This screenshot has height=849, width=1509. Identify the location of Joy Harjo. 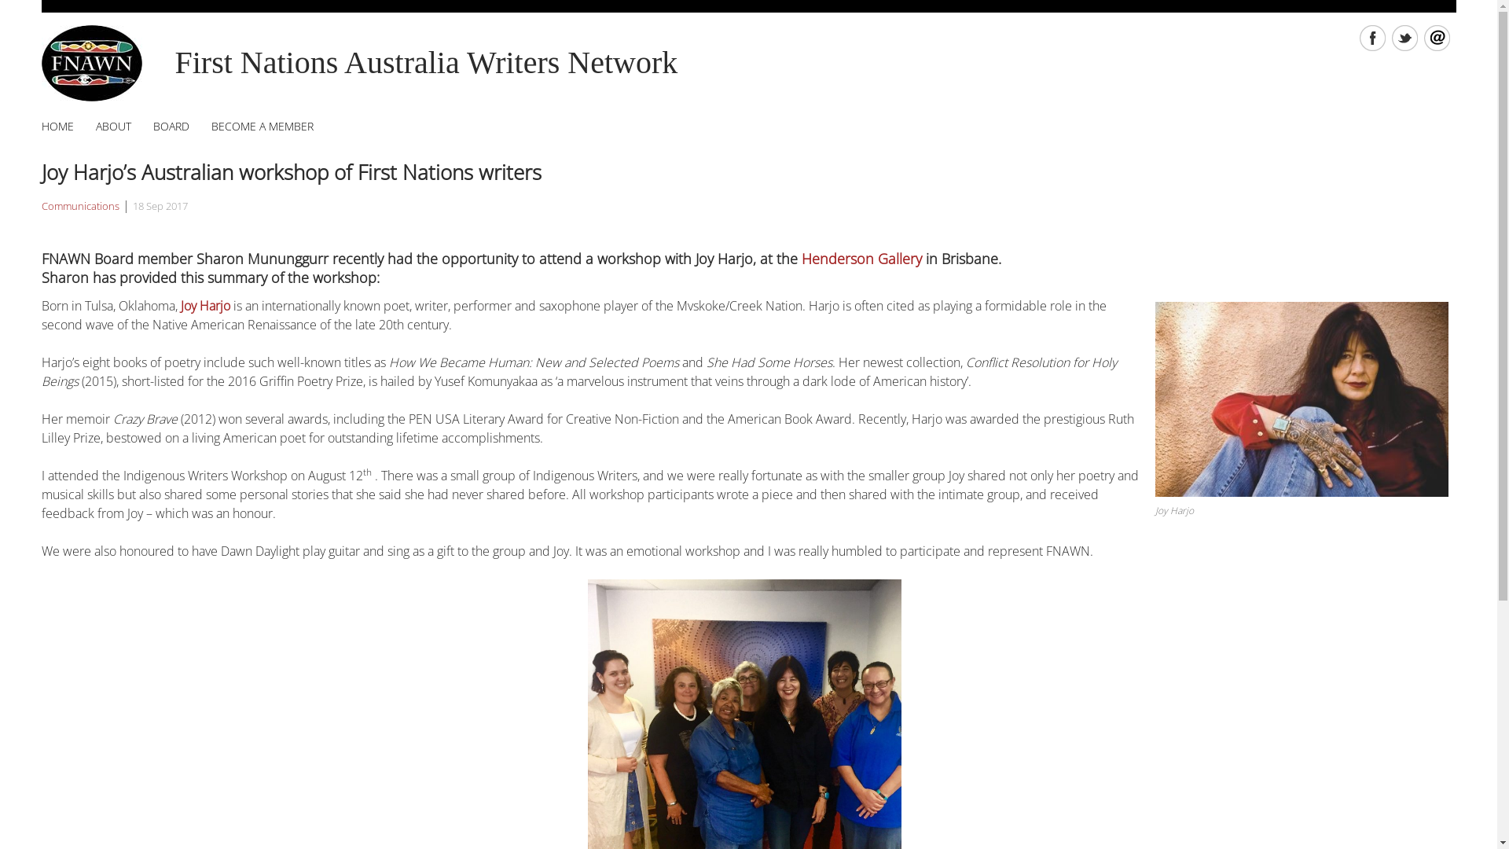
(206, 306).